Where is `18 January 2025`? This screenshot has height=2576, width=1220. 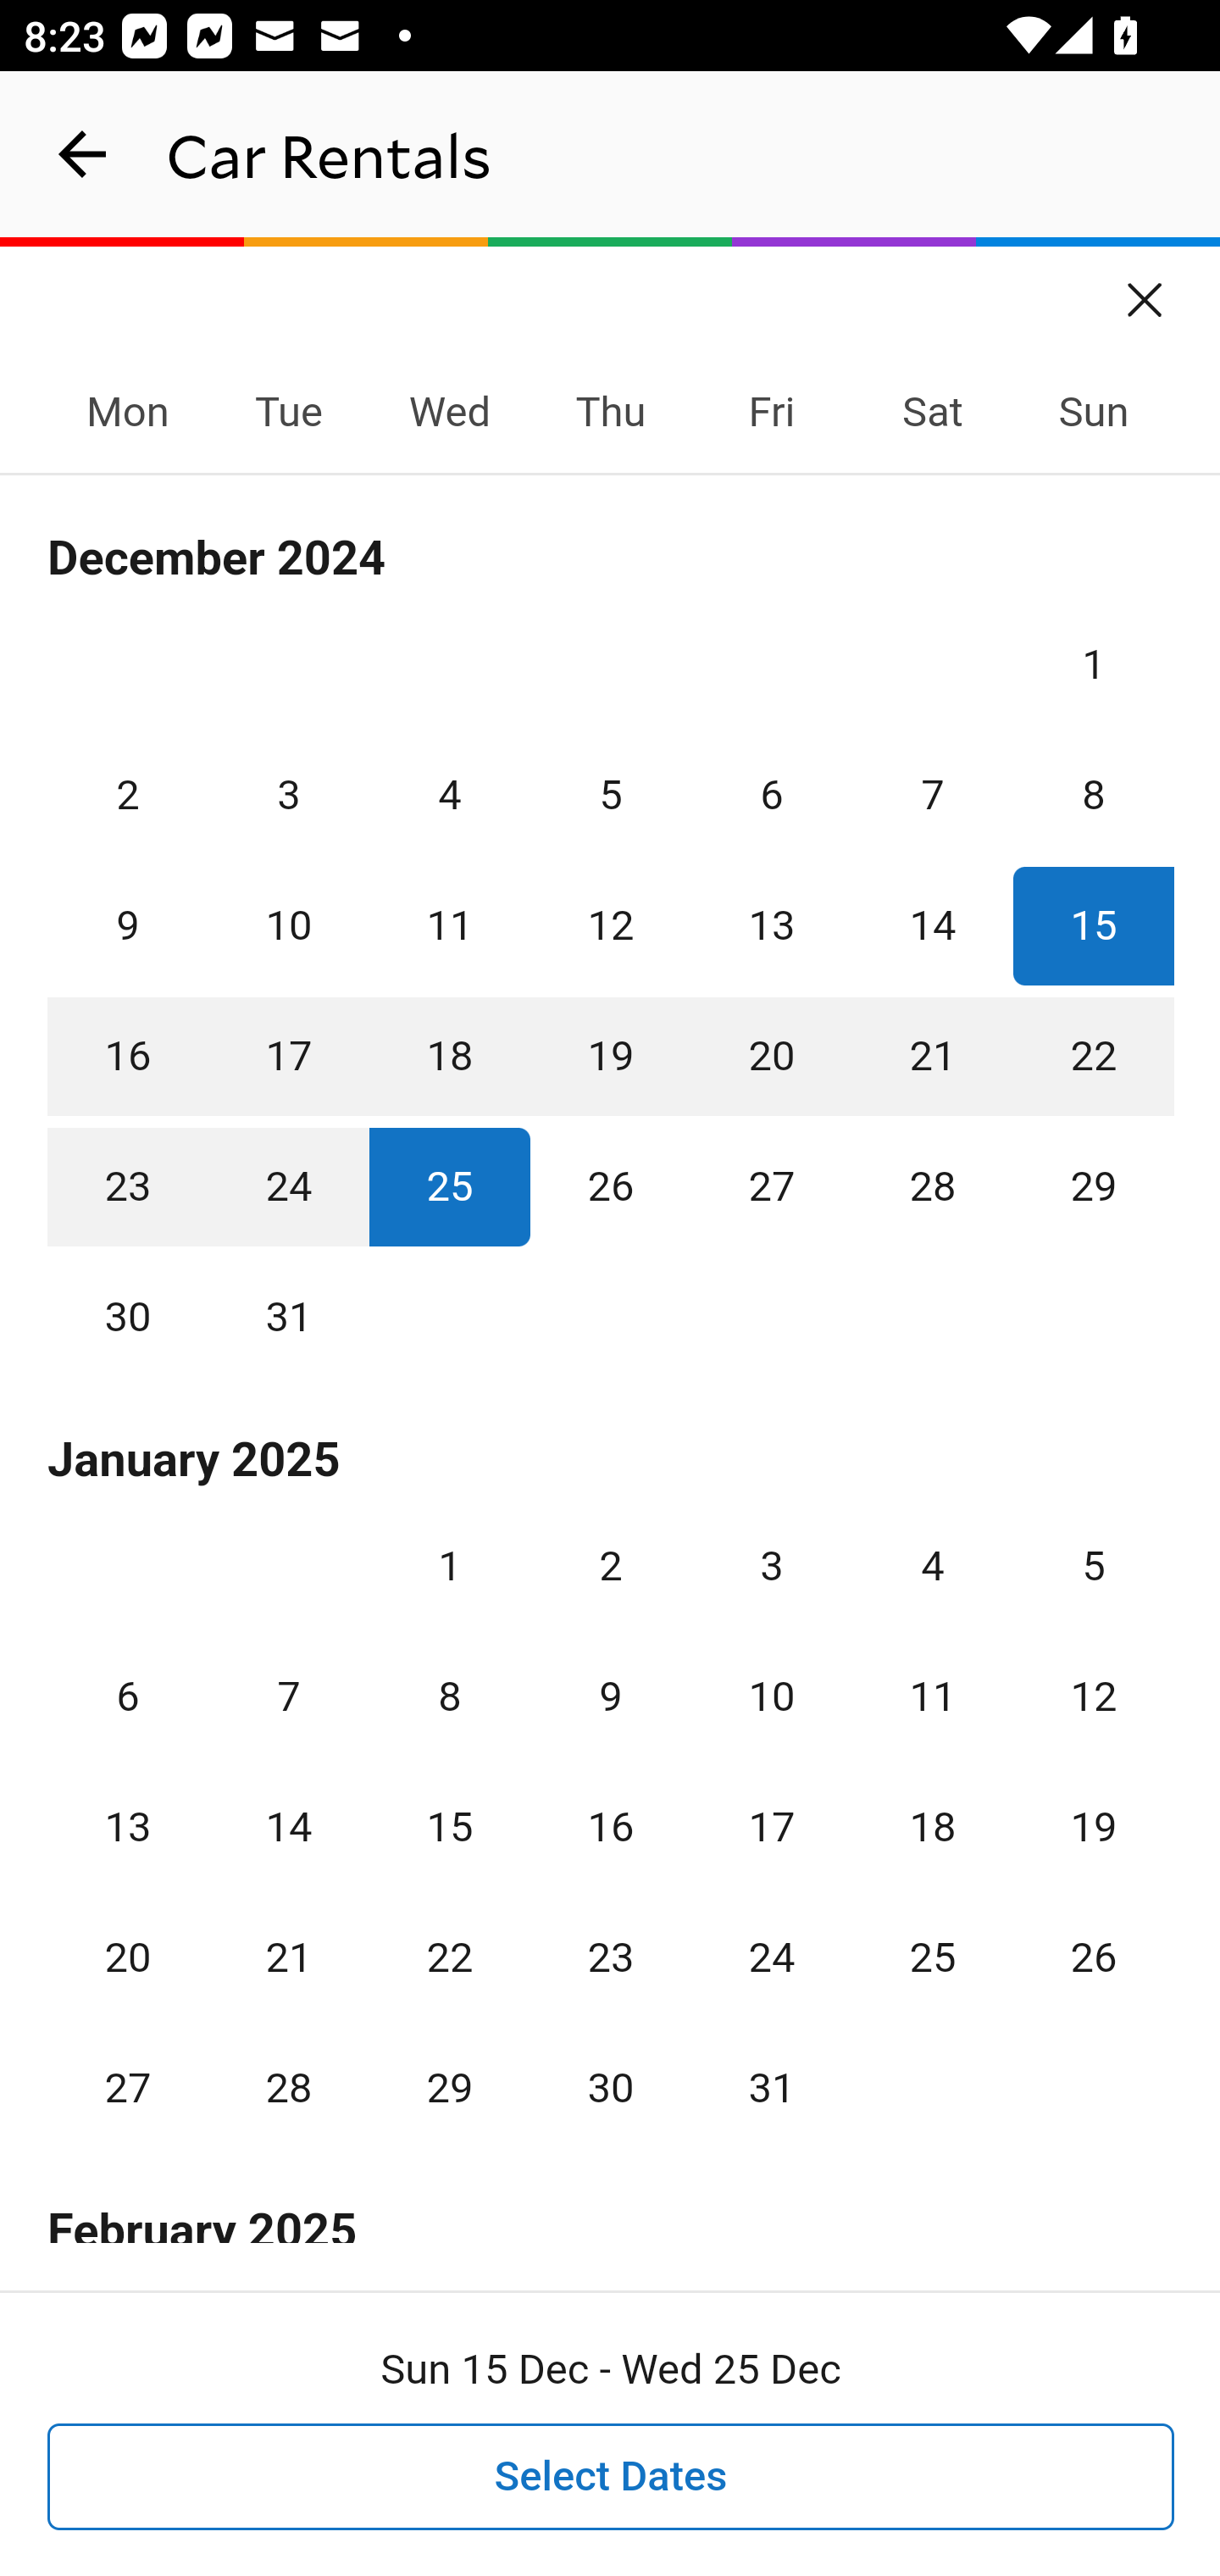 18 January 2025 is located at coordinates (932, 1827).